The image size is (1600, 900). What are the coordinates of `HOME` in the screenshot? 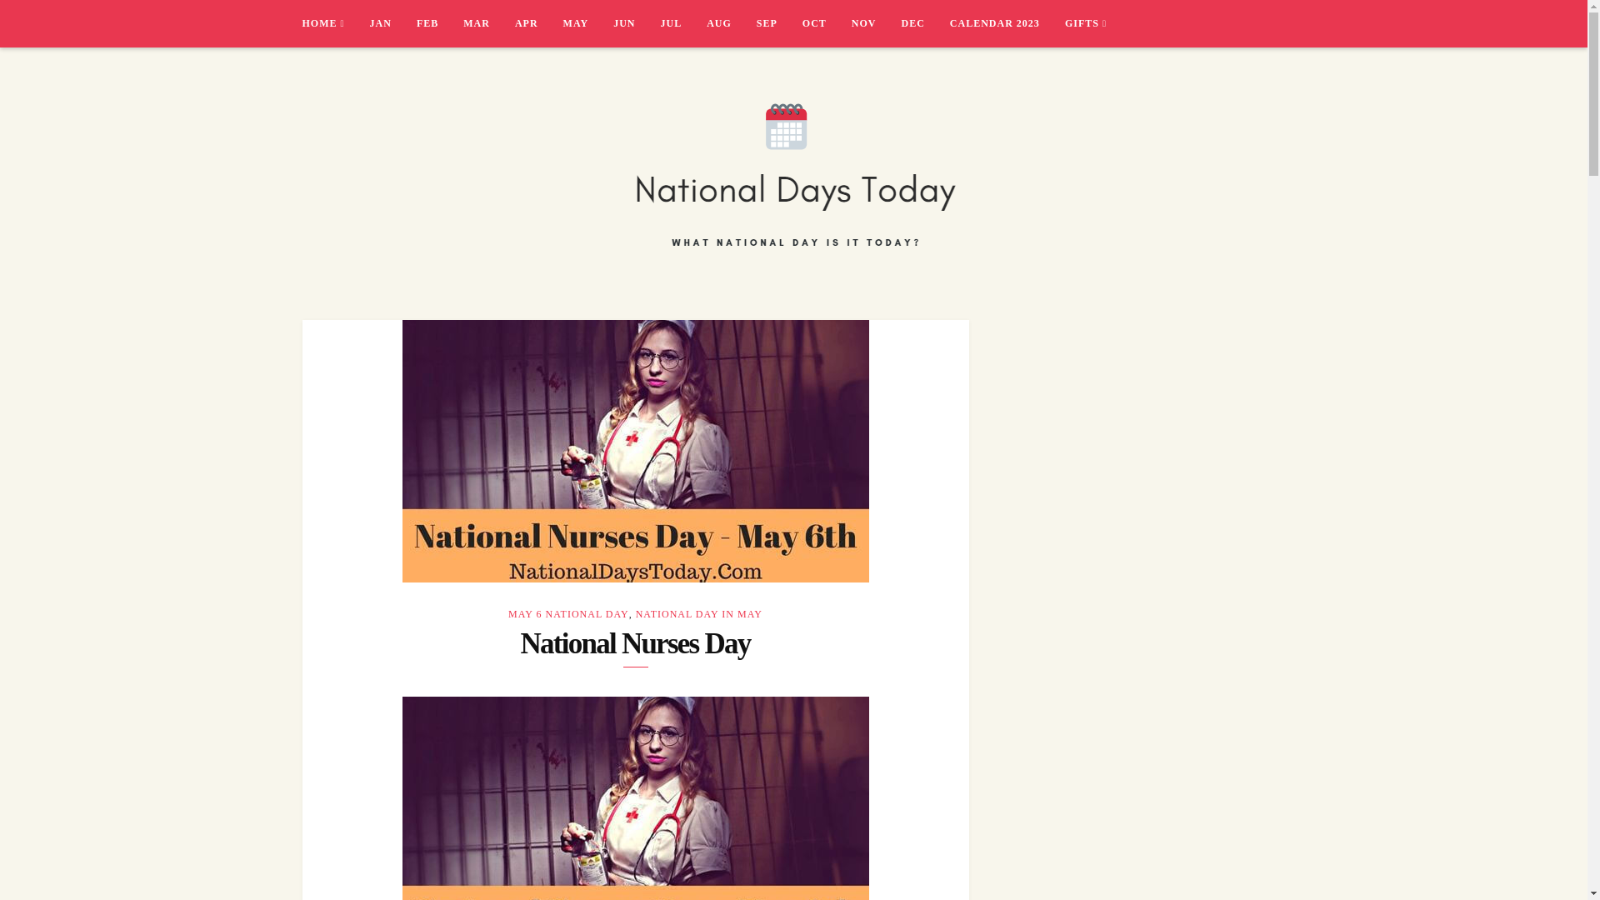 It's located at (335, 23).